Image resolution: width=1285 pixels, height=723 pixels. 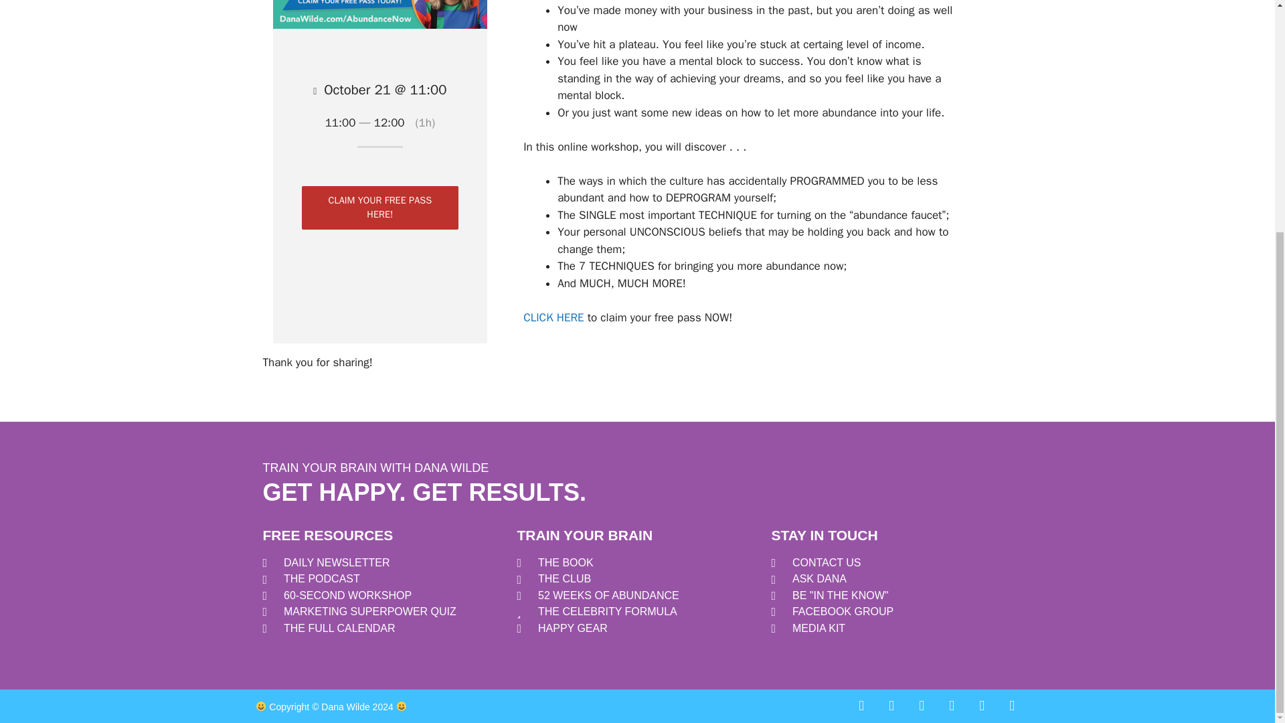 I want to click on 52 WEEKS OF ABUNDANCE, so click(x=637, y=596).